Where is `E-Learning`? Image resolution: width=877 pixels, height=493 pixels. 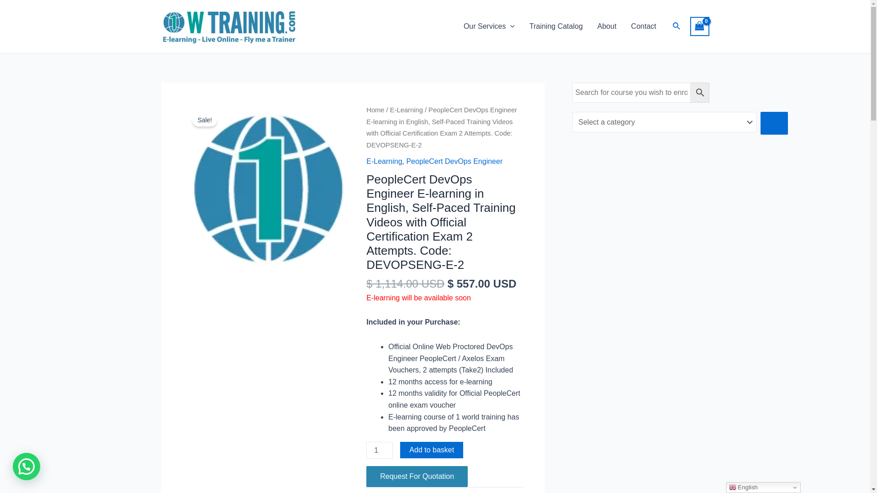 E-Learning is located at coordinates (407, 110).